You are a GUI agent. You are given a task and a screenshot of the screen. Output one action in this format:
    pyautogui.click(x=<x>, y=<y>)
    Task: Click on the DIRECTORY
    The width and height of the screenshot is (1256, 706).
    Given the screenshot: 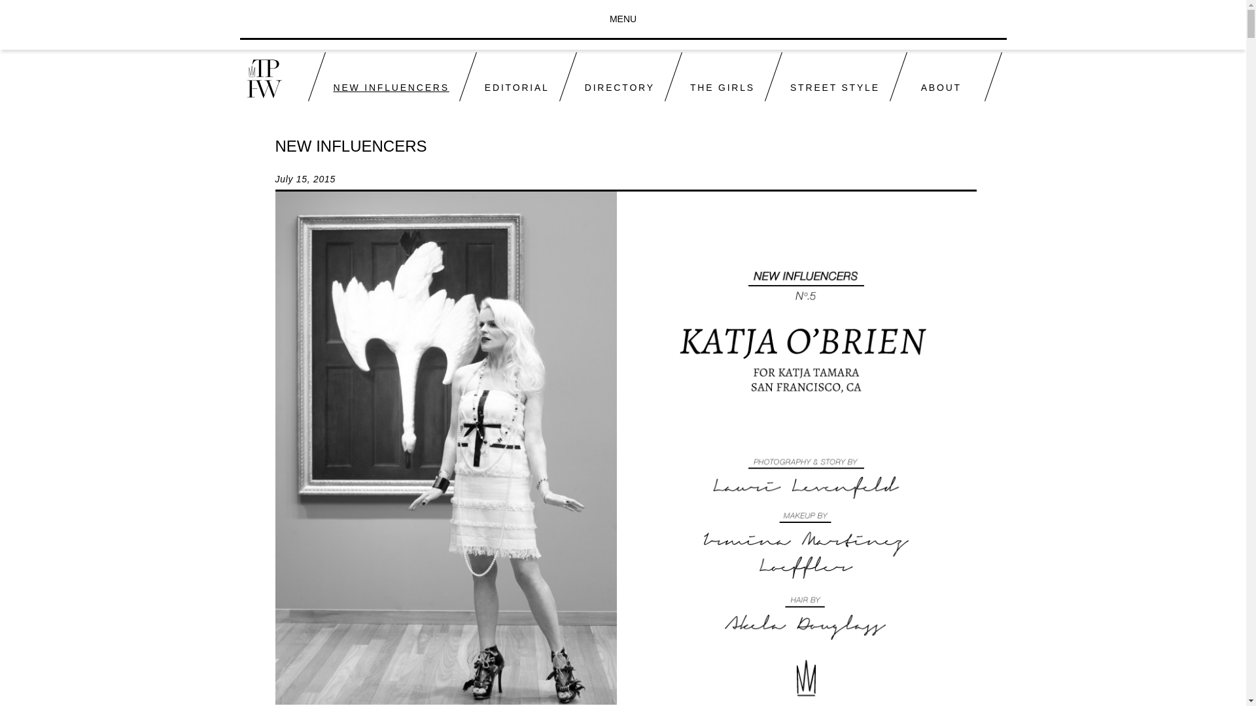 What is the action you would take?
    pyautogui.click(x=615, y=76)
    